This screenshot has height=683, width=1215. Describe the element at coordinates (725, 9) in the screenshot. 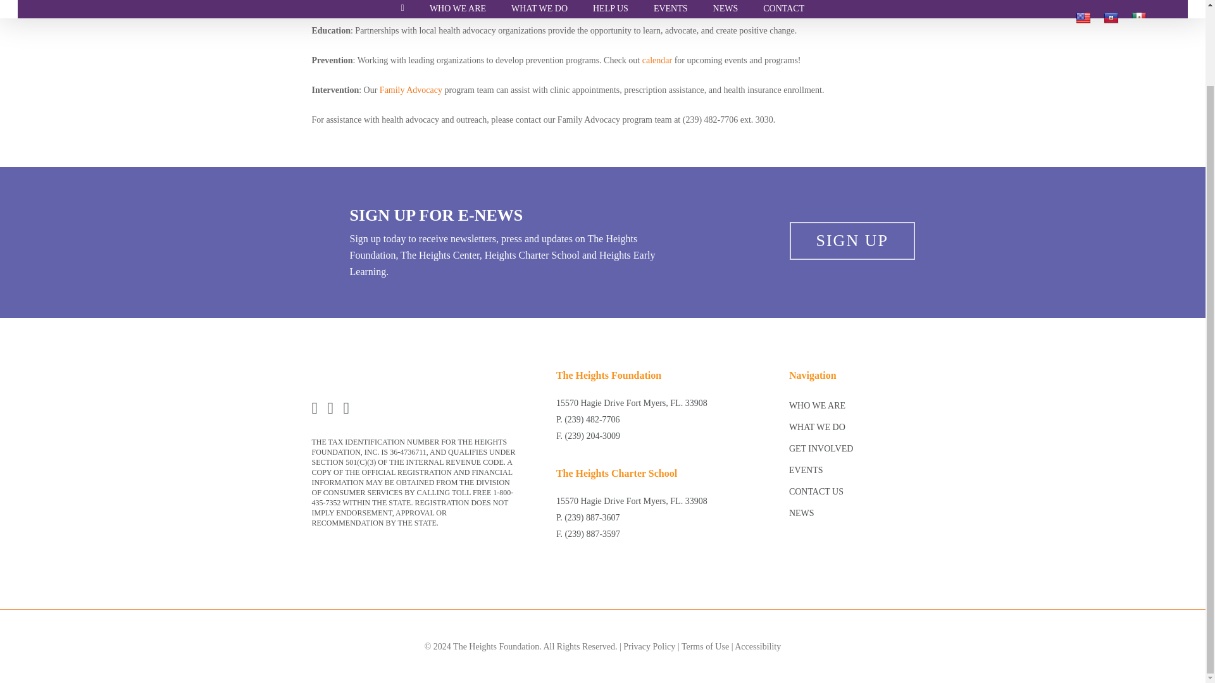

I see `NEWS` at that location.